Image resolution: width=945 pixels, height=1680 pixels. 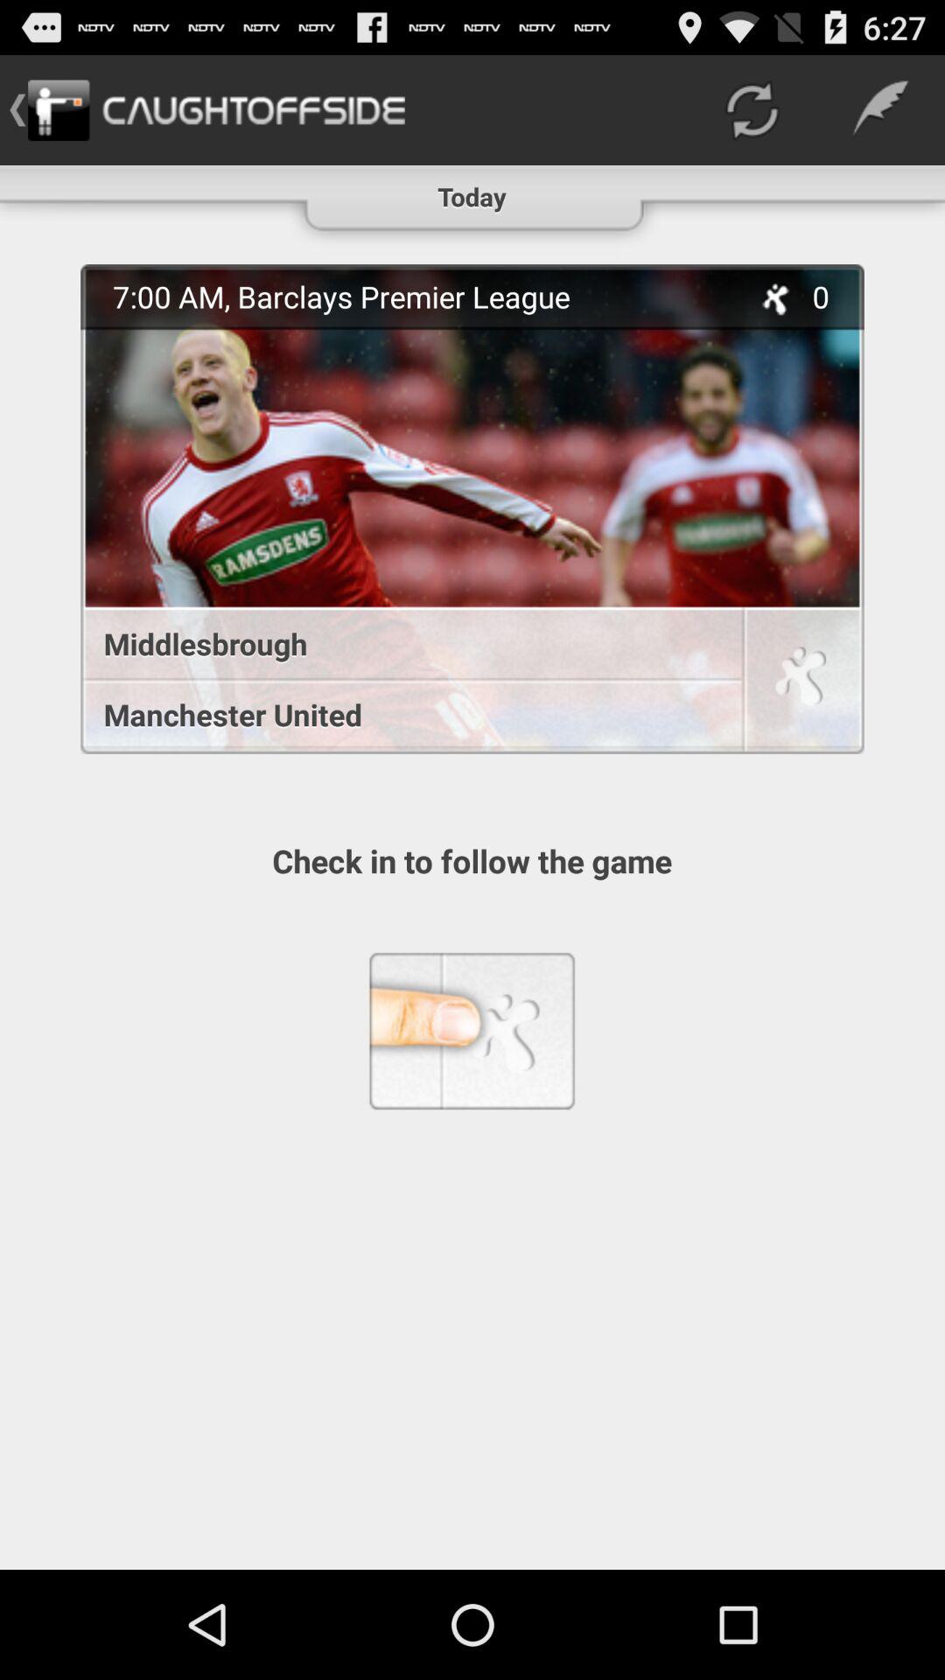 What do you see at coordinates (402, 644) in the screenshot?
I see `choose the middlesbrough icon` at bounding box center [402, 644].